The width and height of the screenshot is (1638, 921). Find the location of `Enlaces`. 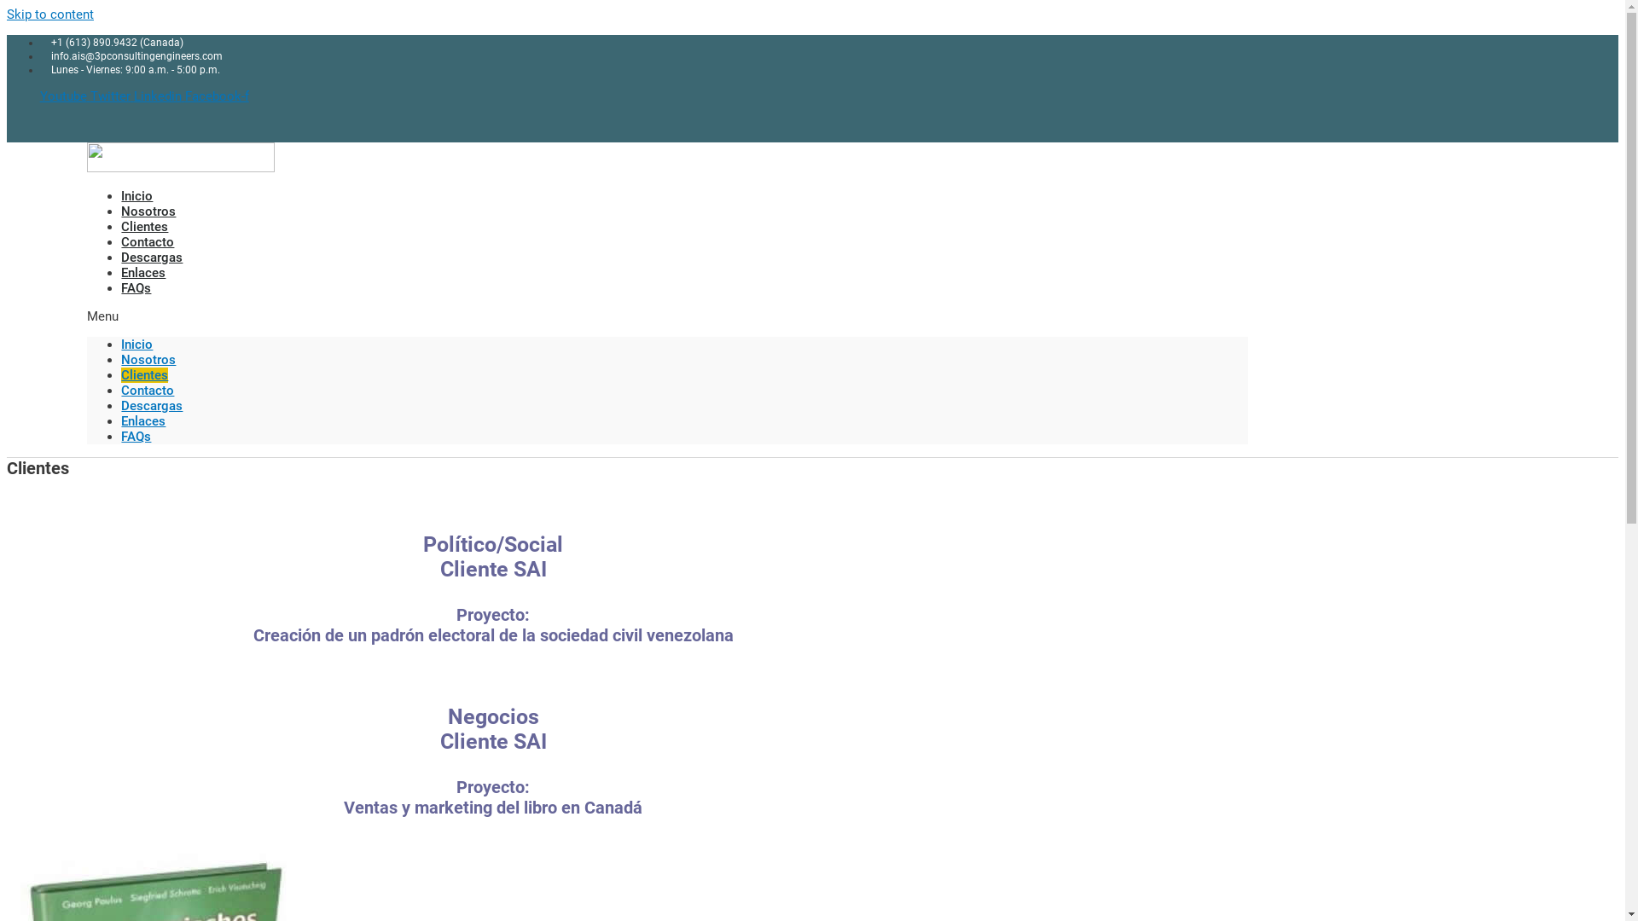

Enlaces is located at coordinates (143, 421).